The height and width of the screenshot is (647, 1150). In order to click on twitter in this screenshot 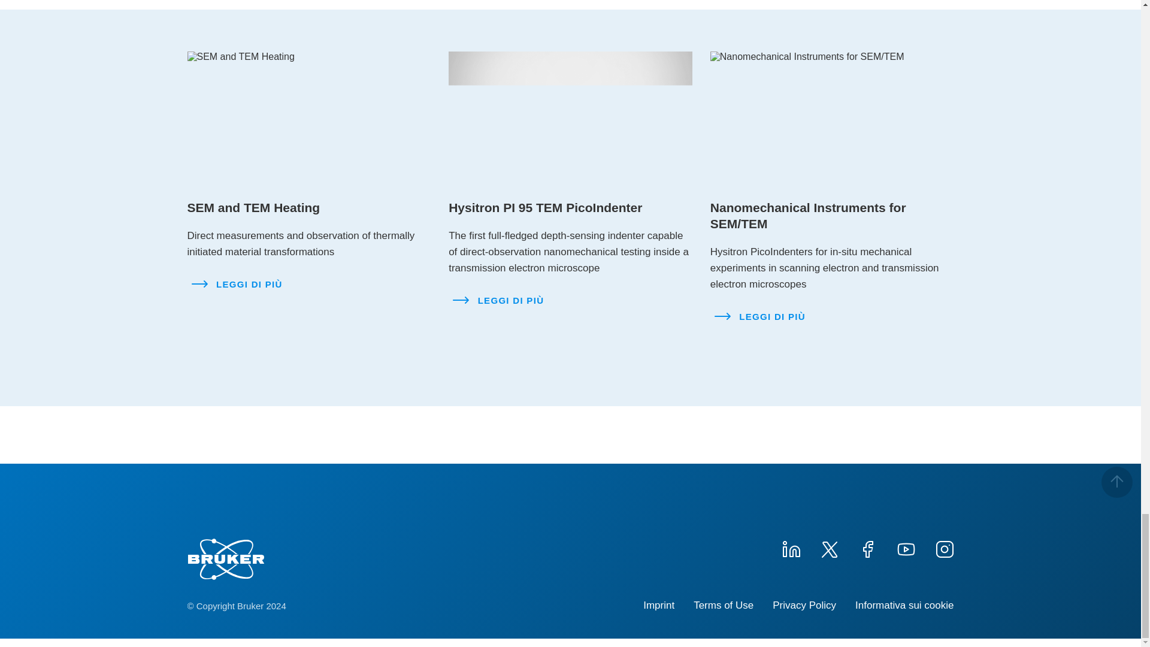, I will do `click(828, 548)`.